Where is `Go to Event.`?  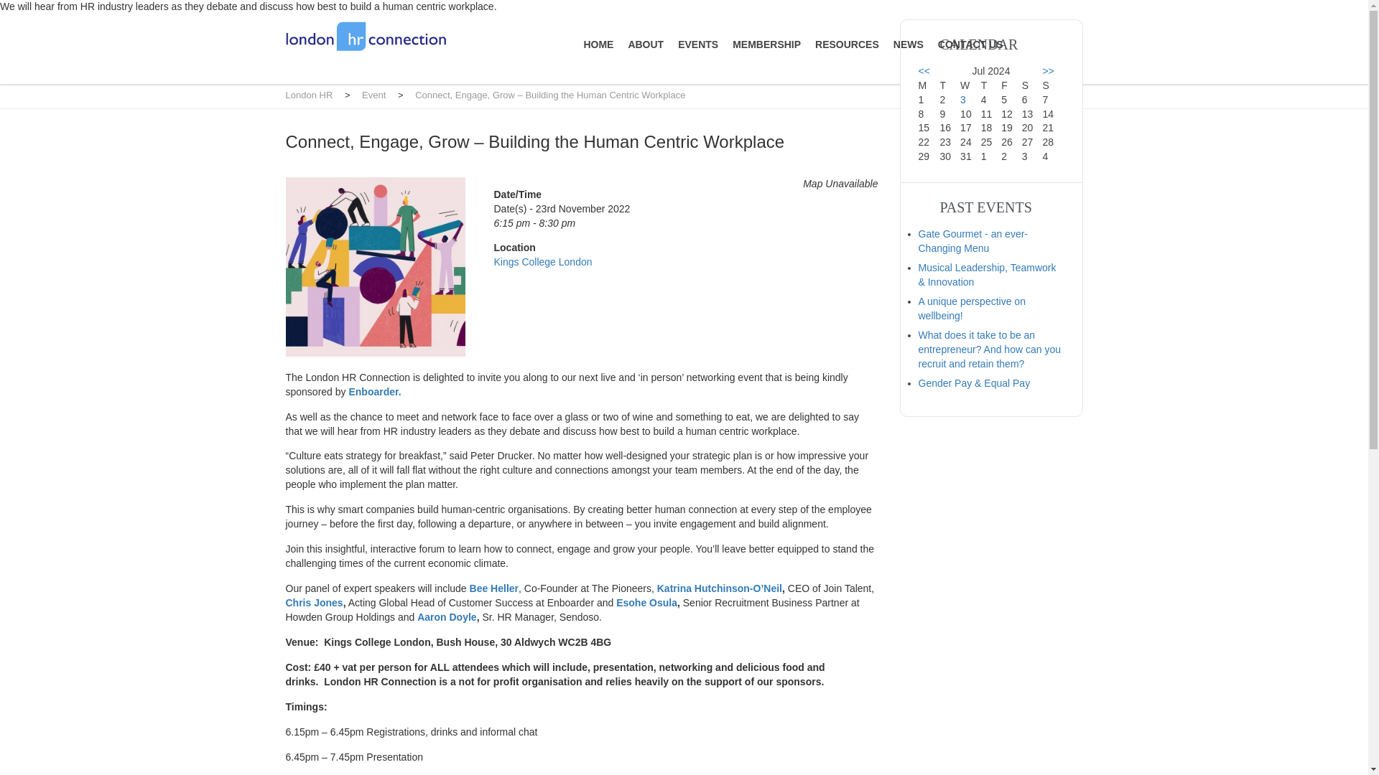 Go to Event. is located at coordinates (373, 95).